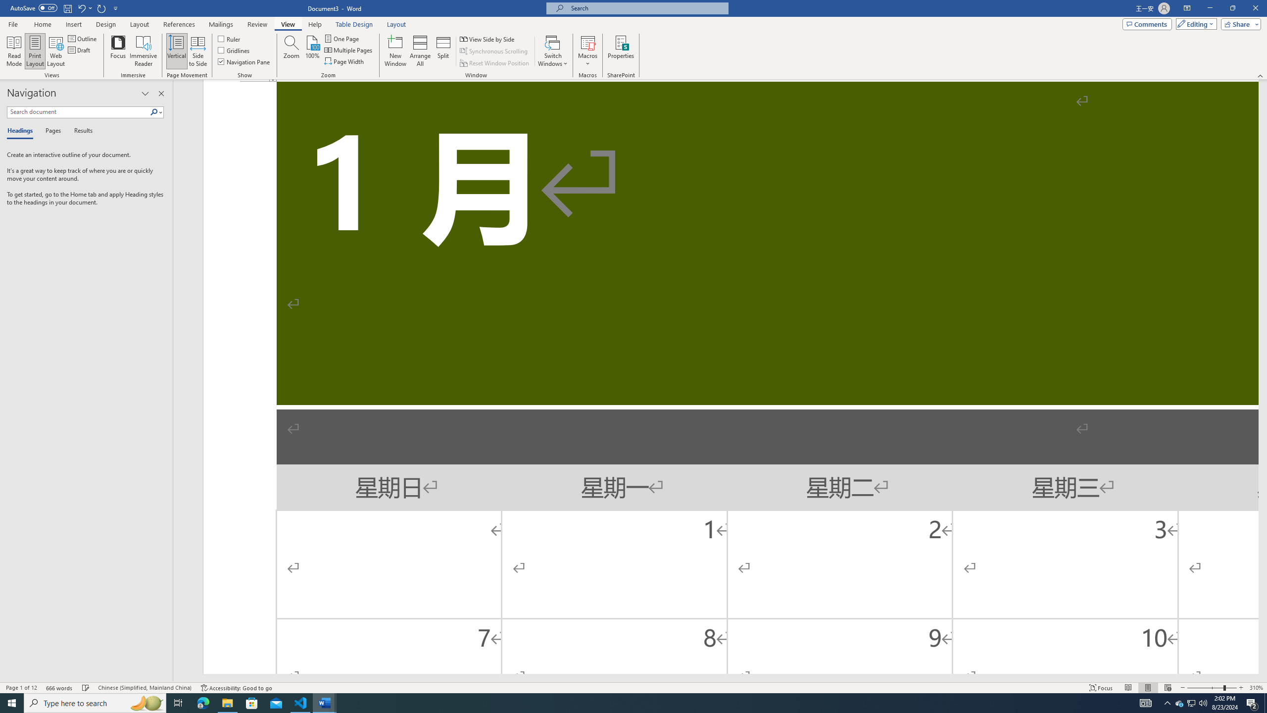 The width and height of the screenshot is (1267, 713). I want to click on Home, so click(42, 24).